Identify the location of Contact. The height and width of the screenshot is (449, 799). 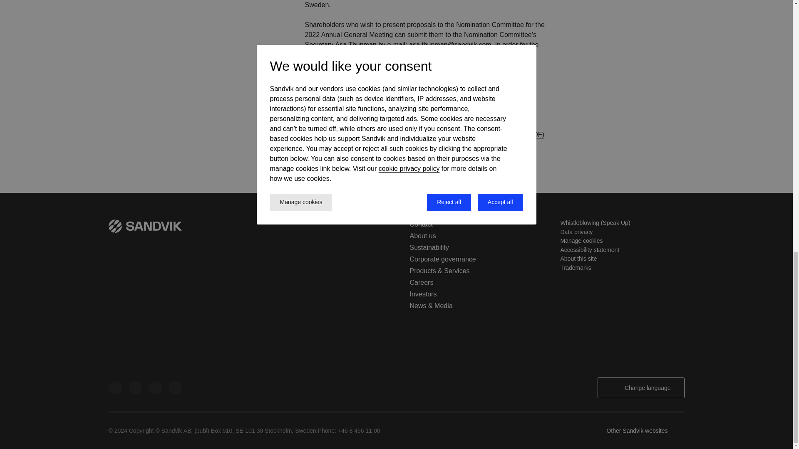
(420, 224).